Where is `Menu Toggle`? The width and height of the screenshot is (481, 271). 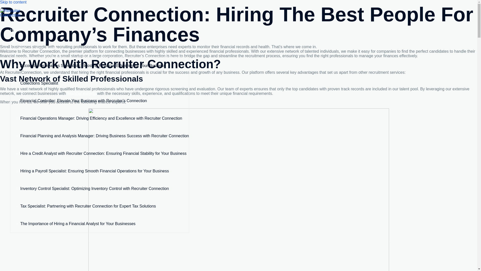 Menu Toggle is located at coordinates (46, 48).